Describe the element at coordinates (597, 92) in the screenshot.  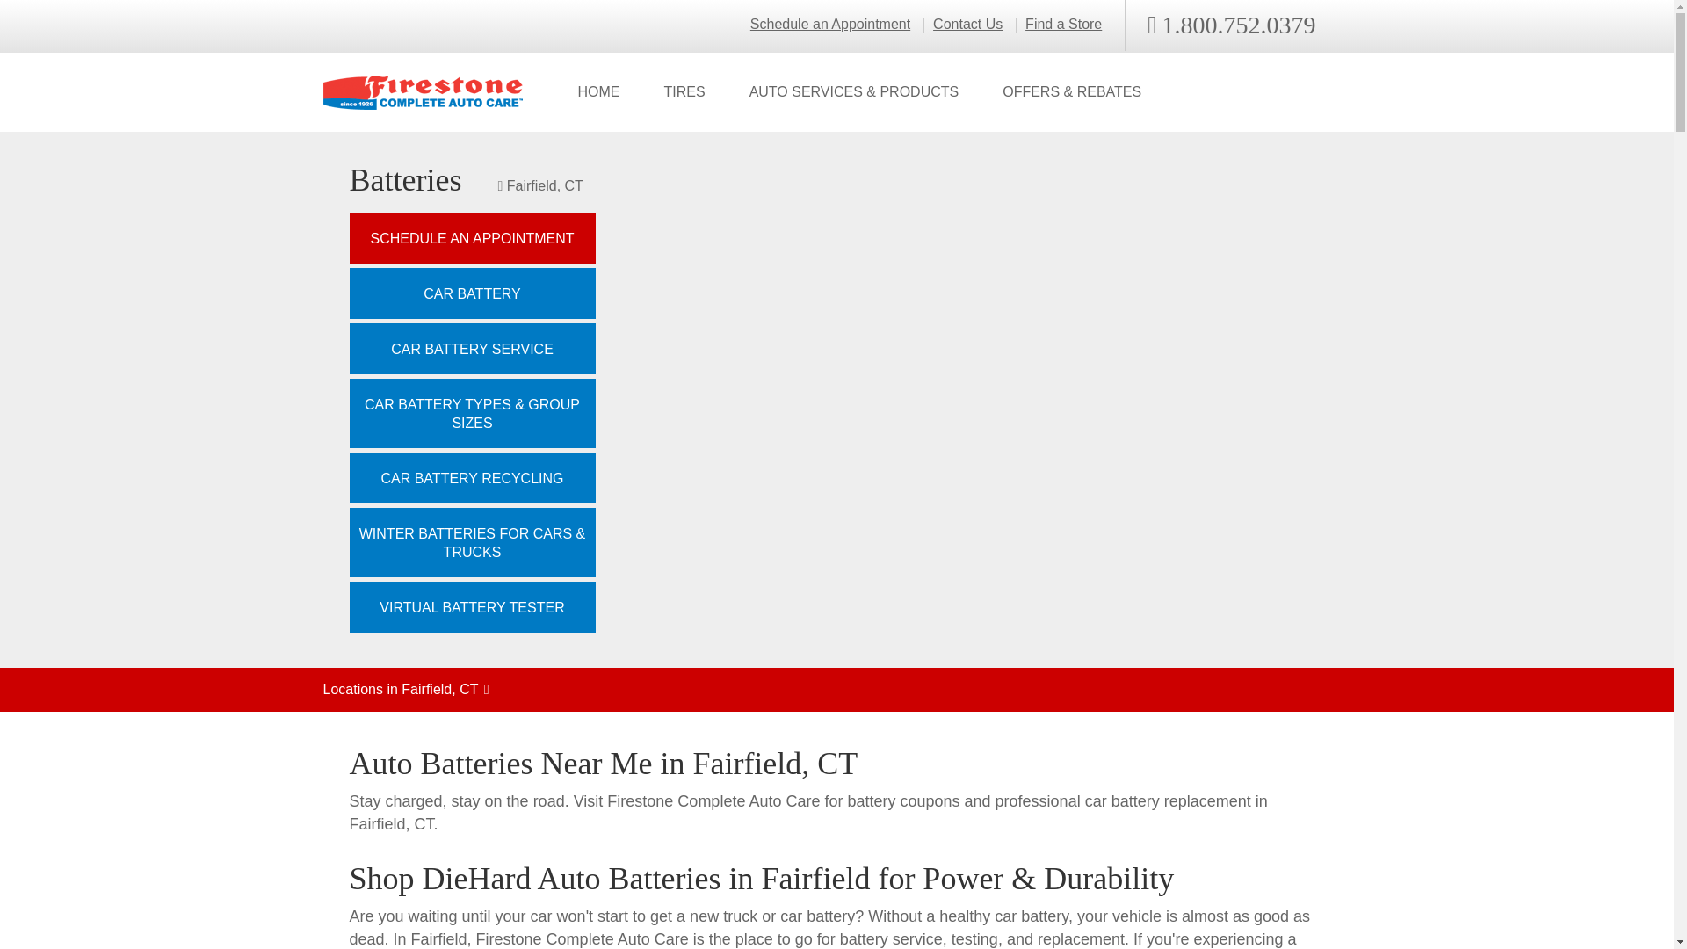
I see `HOME` at that location.